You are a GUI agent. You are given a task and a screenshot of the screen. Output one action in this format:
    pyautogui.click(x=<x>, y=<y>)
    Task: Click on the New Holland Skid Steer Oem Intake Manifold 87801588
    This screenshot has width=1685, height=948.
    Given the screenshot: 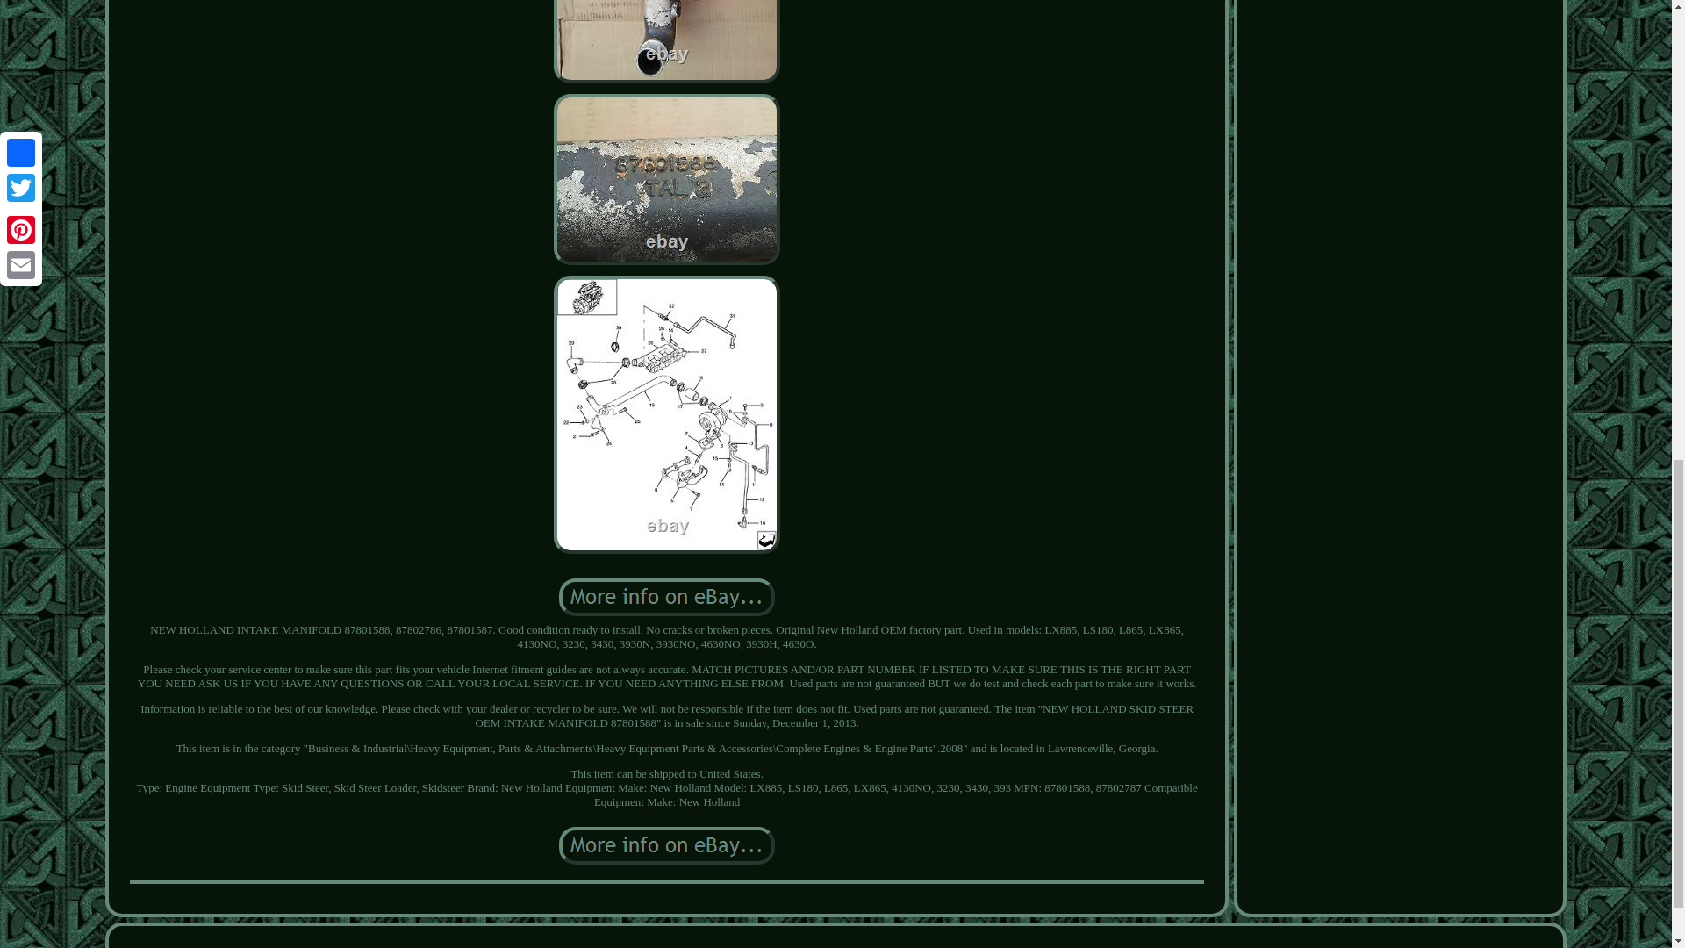 What is the action you would take?
    pyautogui.click(x=667, y=844)
    